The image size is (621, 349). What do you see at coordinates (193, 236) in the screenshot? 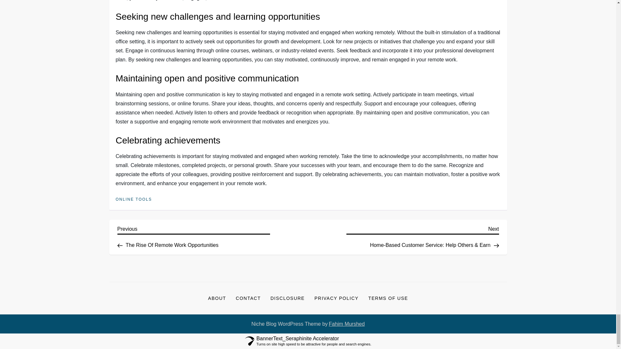
I see `CONTACT` at bounding box center [193, 236].